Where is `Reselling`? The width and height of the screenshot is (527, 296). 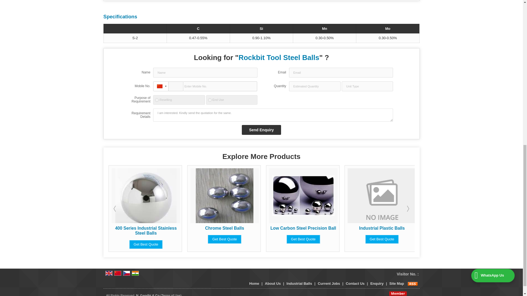
Reselling is located at coordinates (156, 100).